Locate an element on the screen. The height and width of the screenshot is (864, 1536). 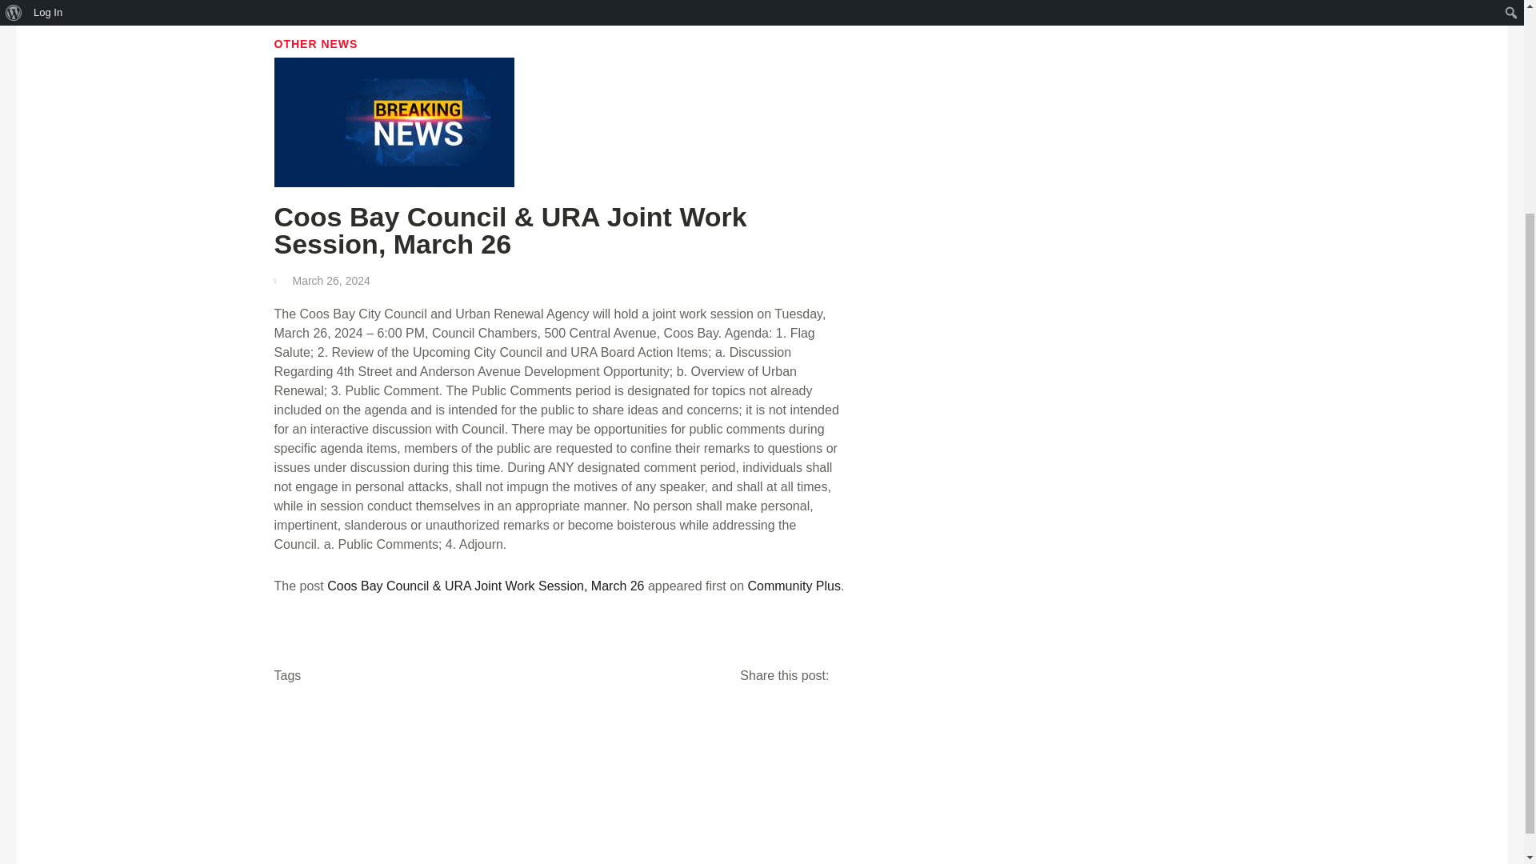
OTHER NEWS is located at coordinates (315, 43).